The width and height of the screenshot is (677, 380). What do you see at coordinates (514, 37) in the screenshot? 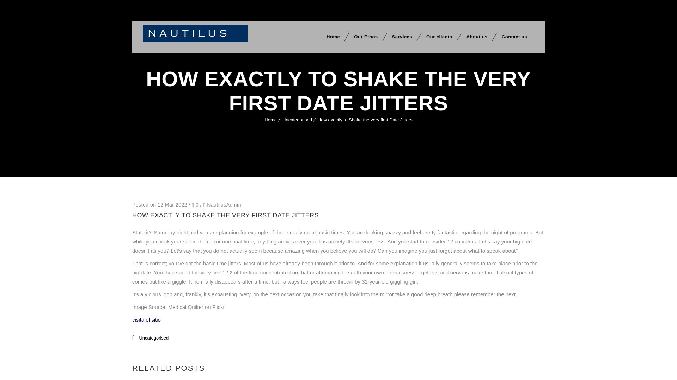
I see `Contact us` at bounding box center [514, 37].